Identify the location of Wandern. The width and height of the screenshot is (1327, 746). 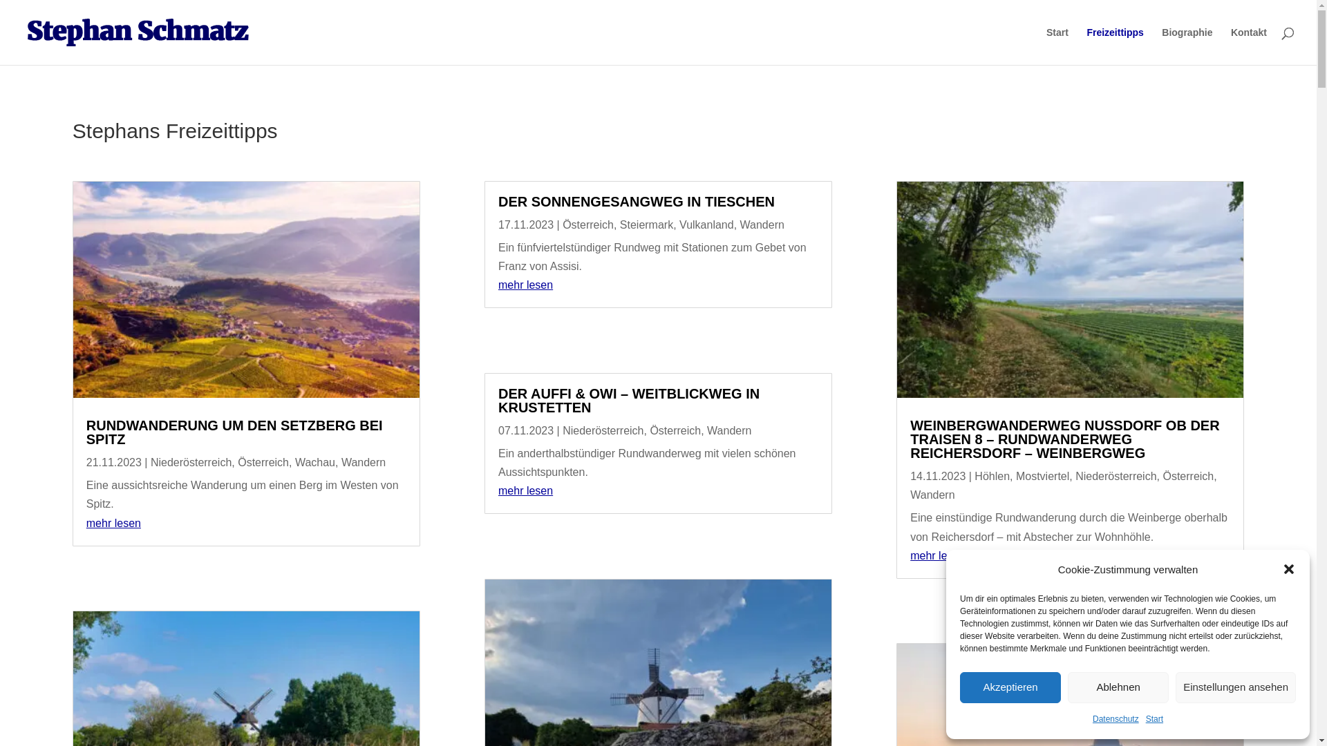
(729, 431).